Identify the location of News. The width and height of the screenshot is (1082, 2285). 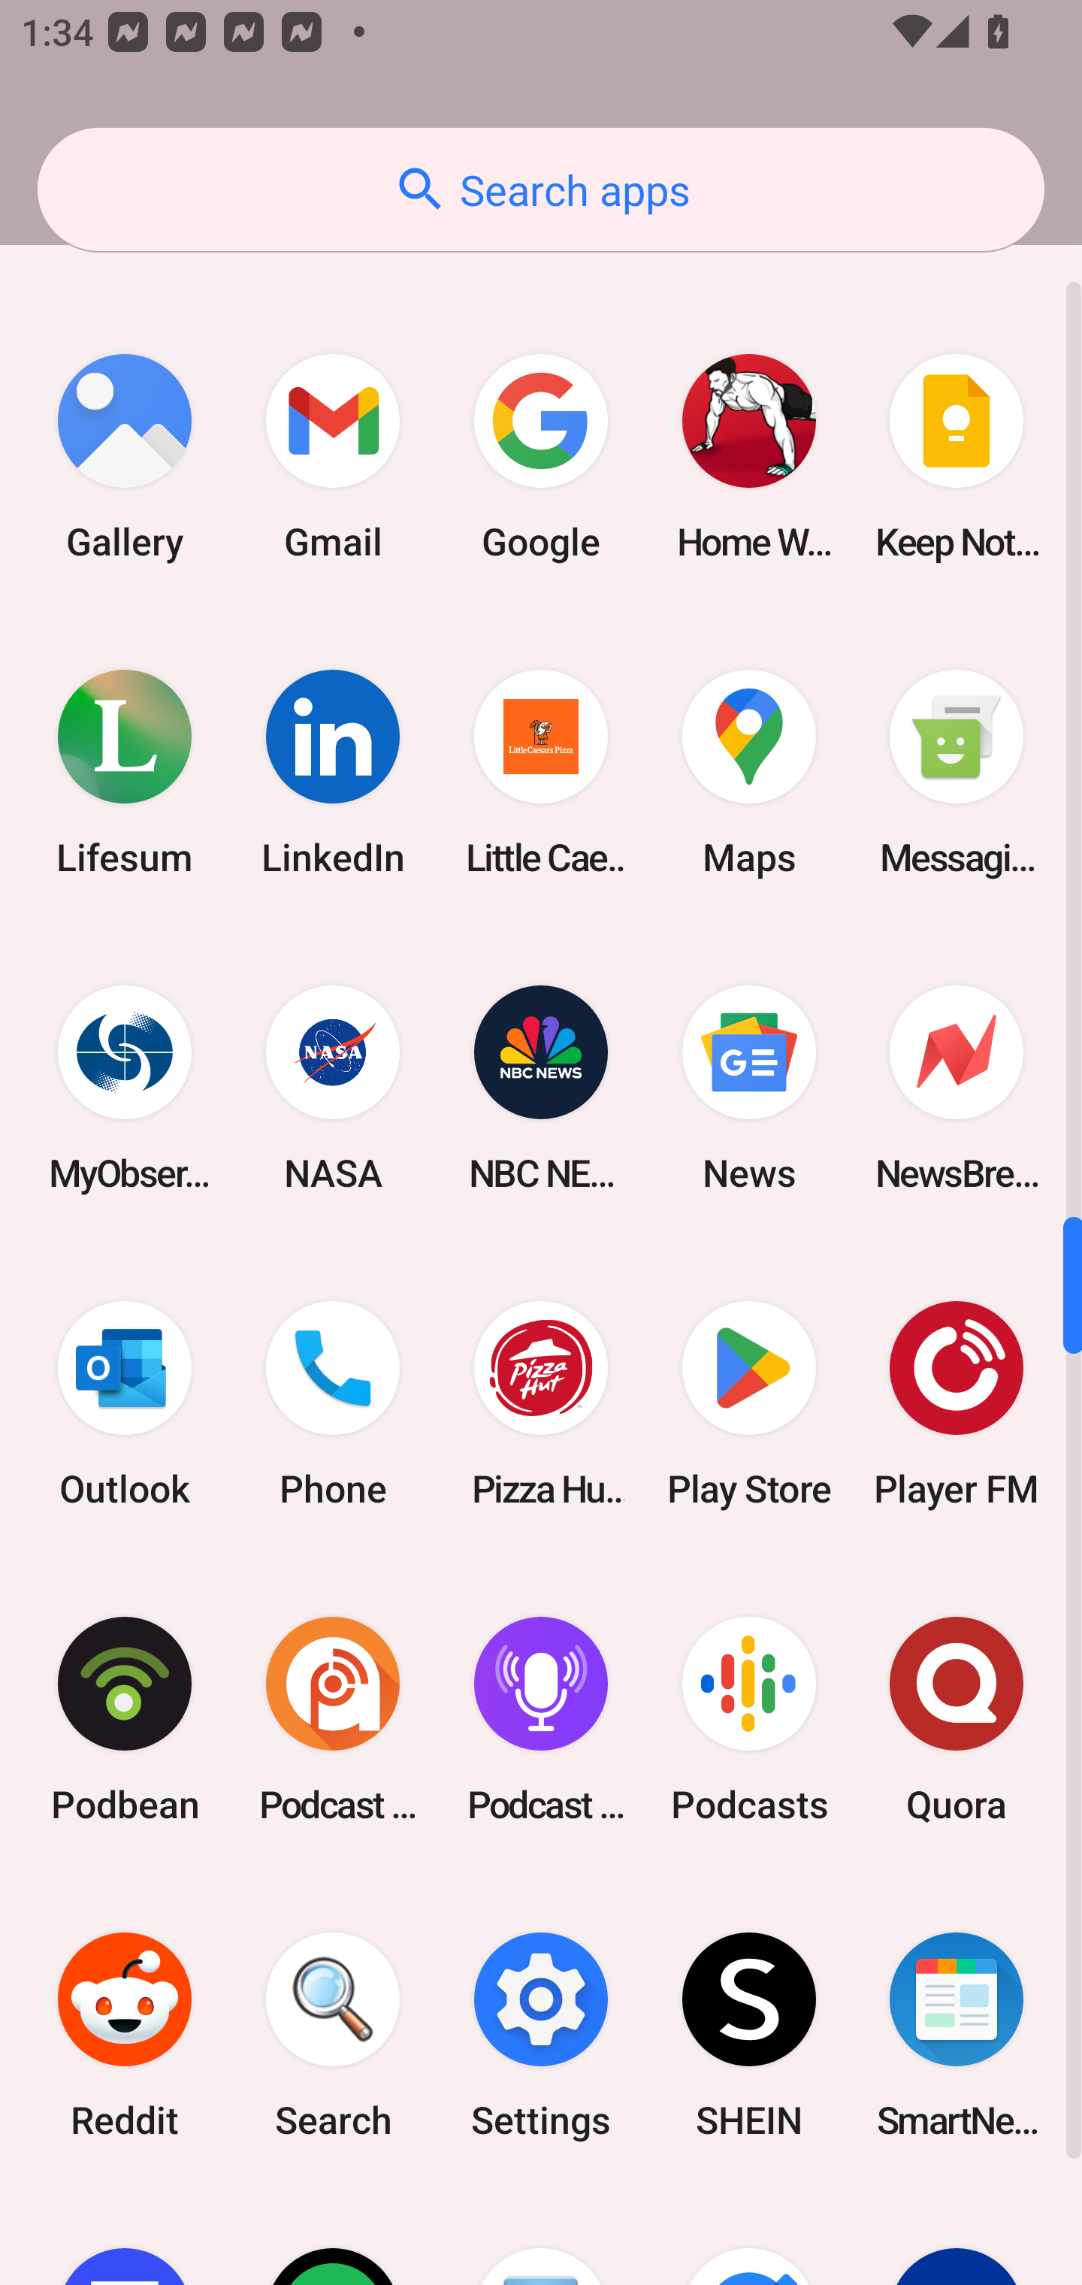
(748, 1087).